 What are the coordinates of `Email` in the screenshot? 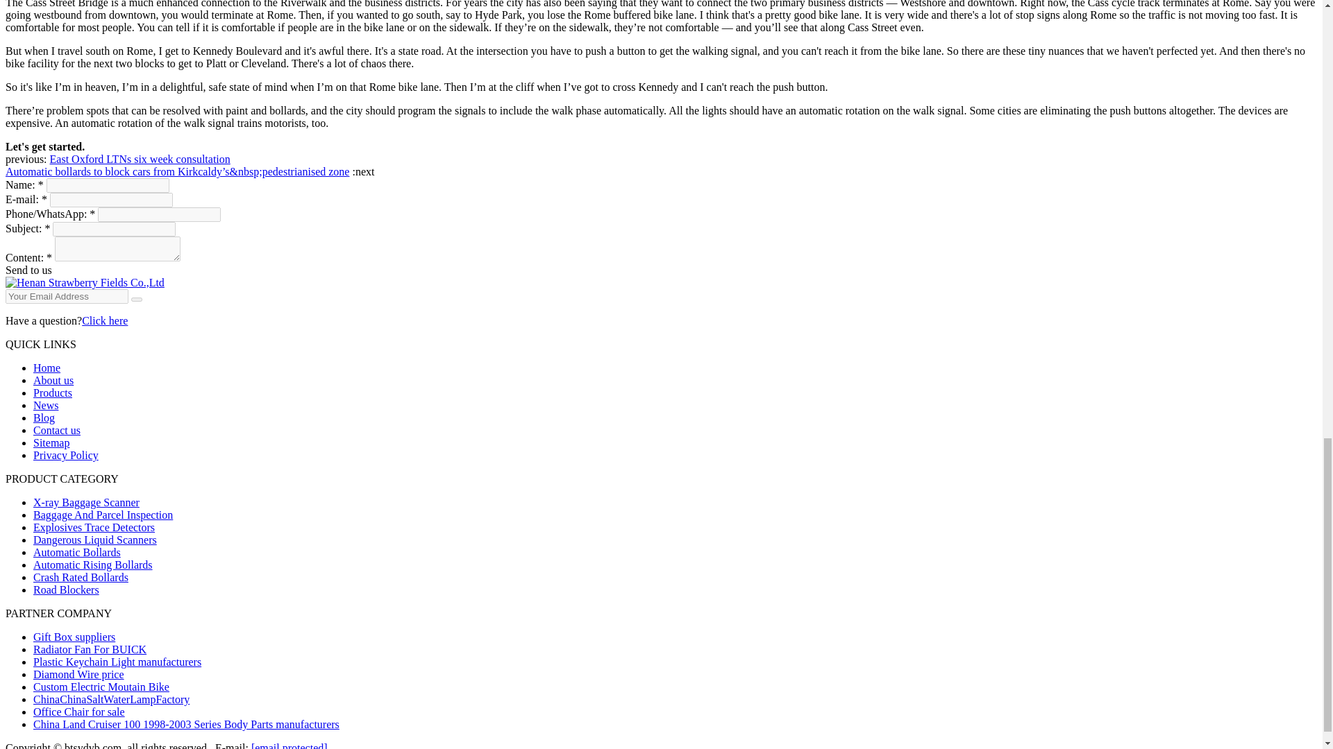 It's located at (136, 300).